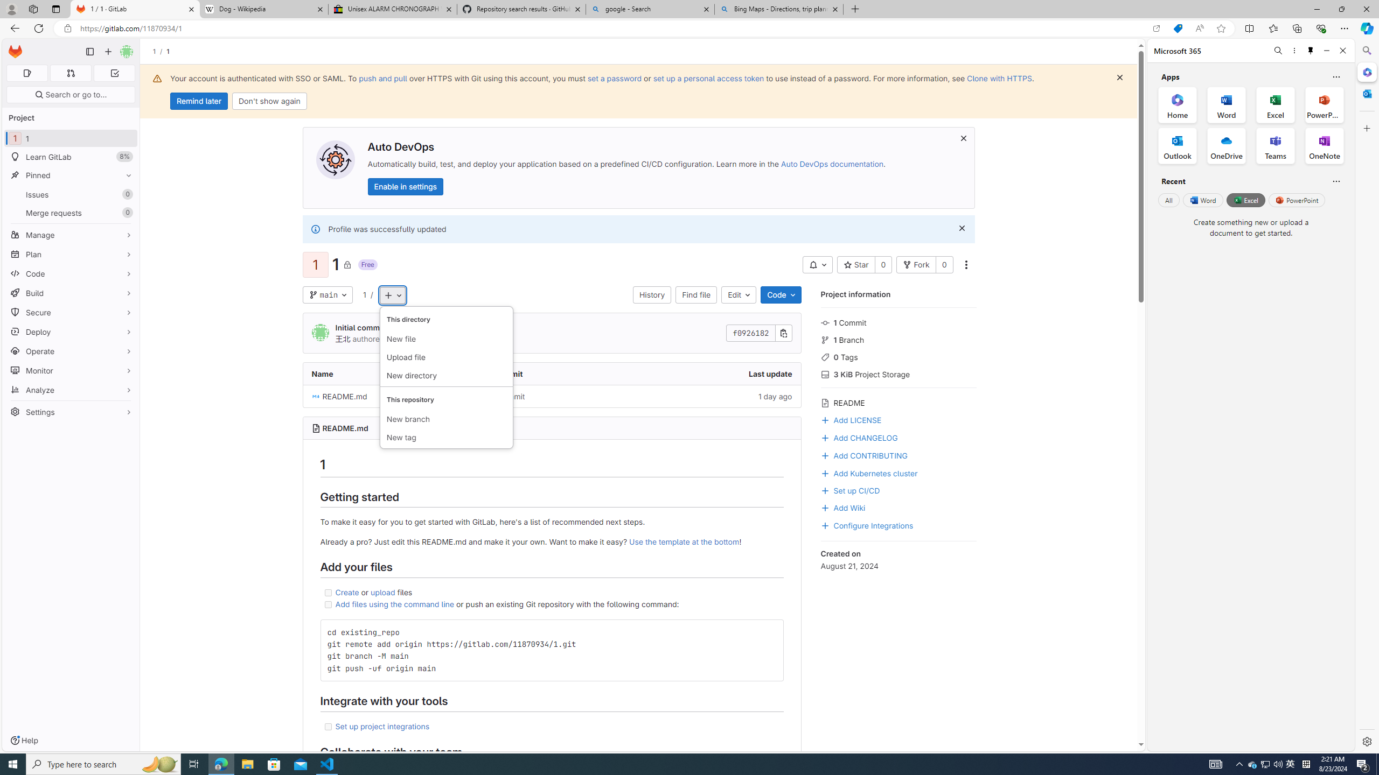 The width and height of the screenshot is (1379, 775). I want to click on Learn GitLab8%, so click(71, 157).